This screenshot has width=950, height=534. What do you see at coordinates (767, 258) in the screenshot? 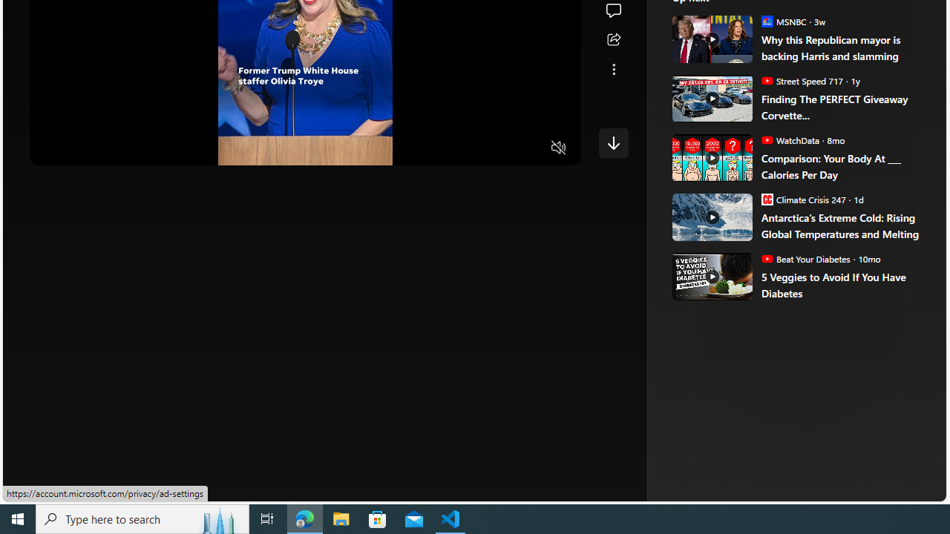
I see `Beat Your Diabetes` at bounding box center [767, 258].